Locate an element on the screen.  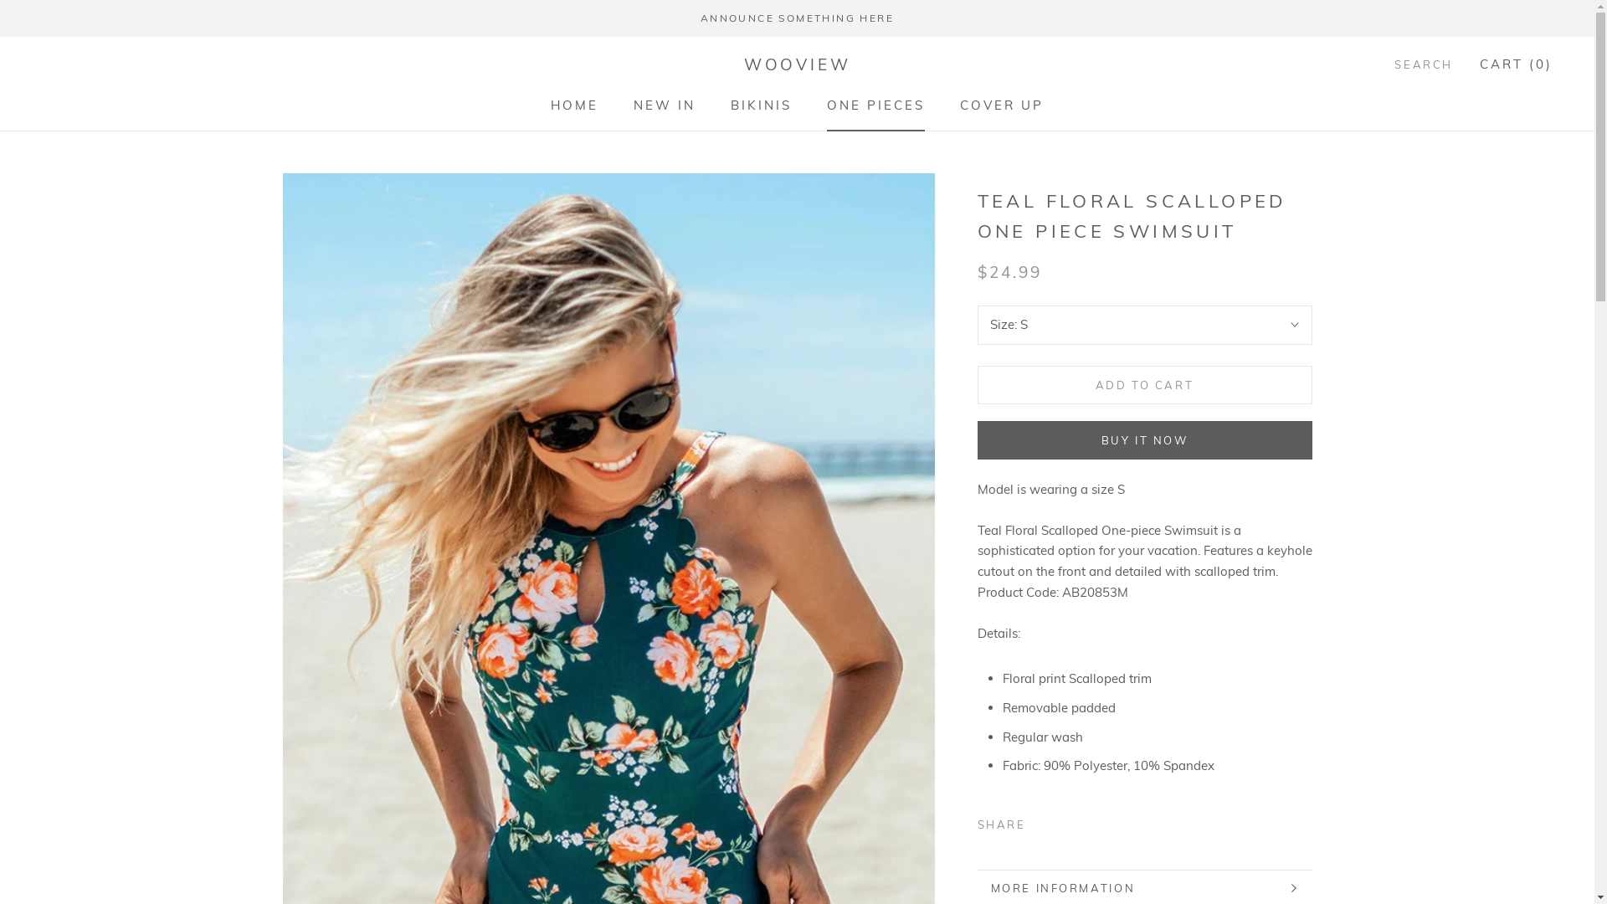
HOME
HOME is located at coordinates (574, 105).